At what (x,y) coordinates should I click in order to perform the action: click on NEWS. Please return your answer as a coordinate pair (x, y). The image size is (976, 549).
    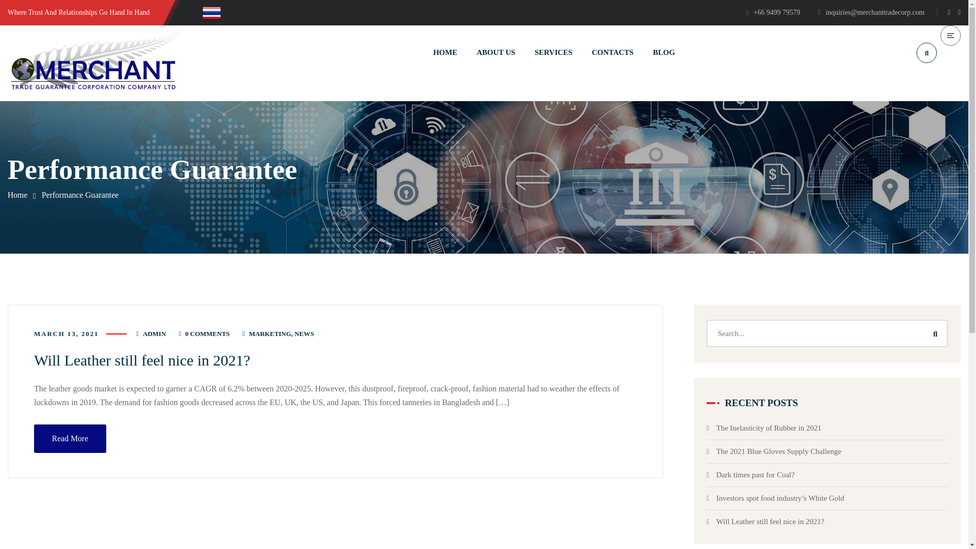
    Looking at the image, I should click on (304, 333).